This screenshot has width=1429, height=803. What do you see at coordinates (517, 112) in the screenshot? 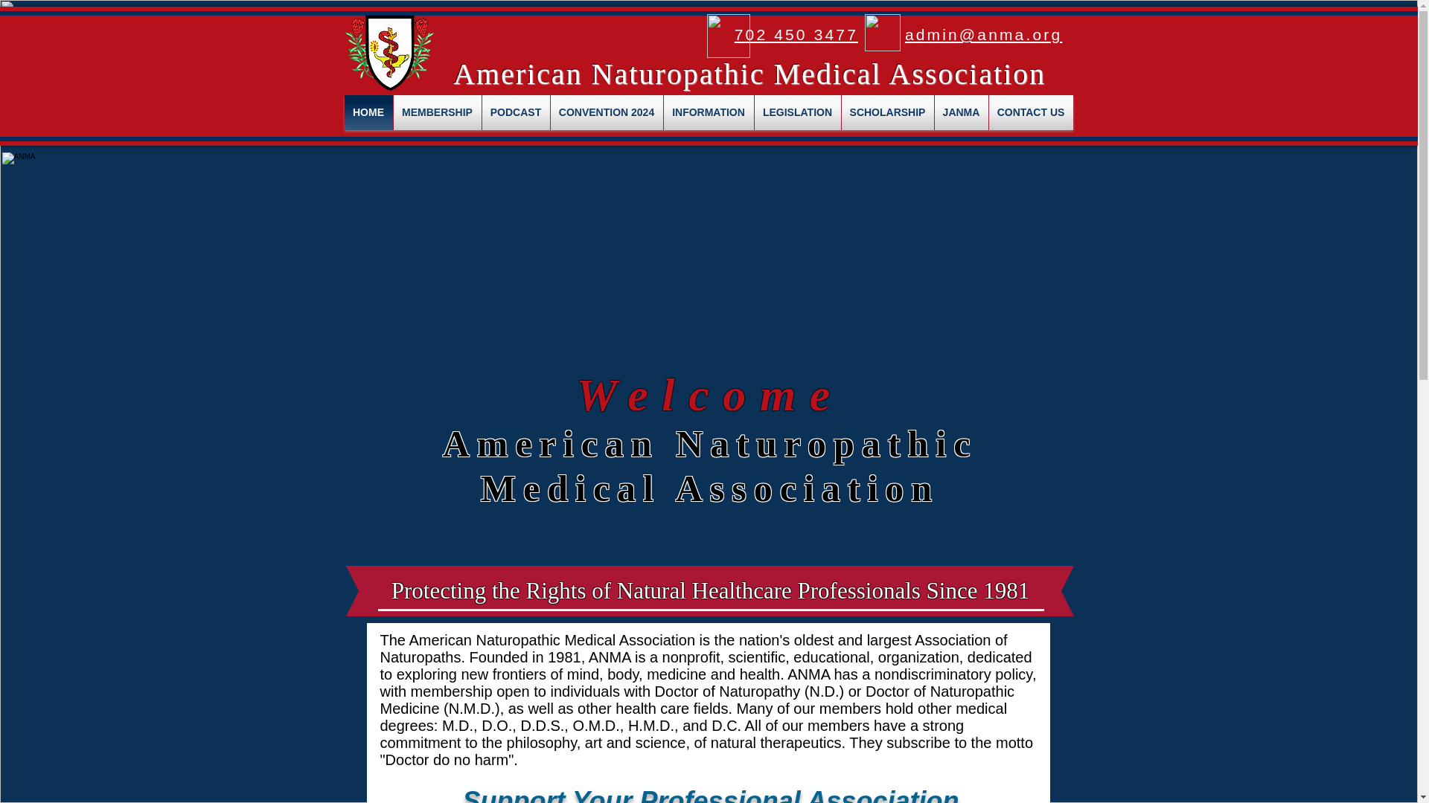
I see `PODCAST` at bounding box center [517, 112].